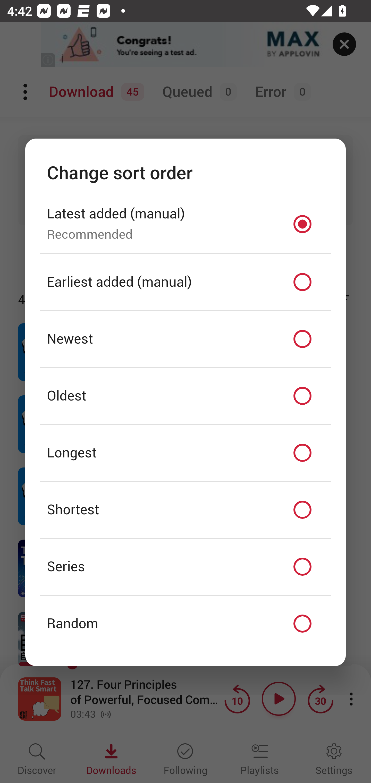 This screenshot has width=371, height=783. I want to click on Random, so click(185, 624).